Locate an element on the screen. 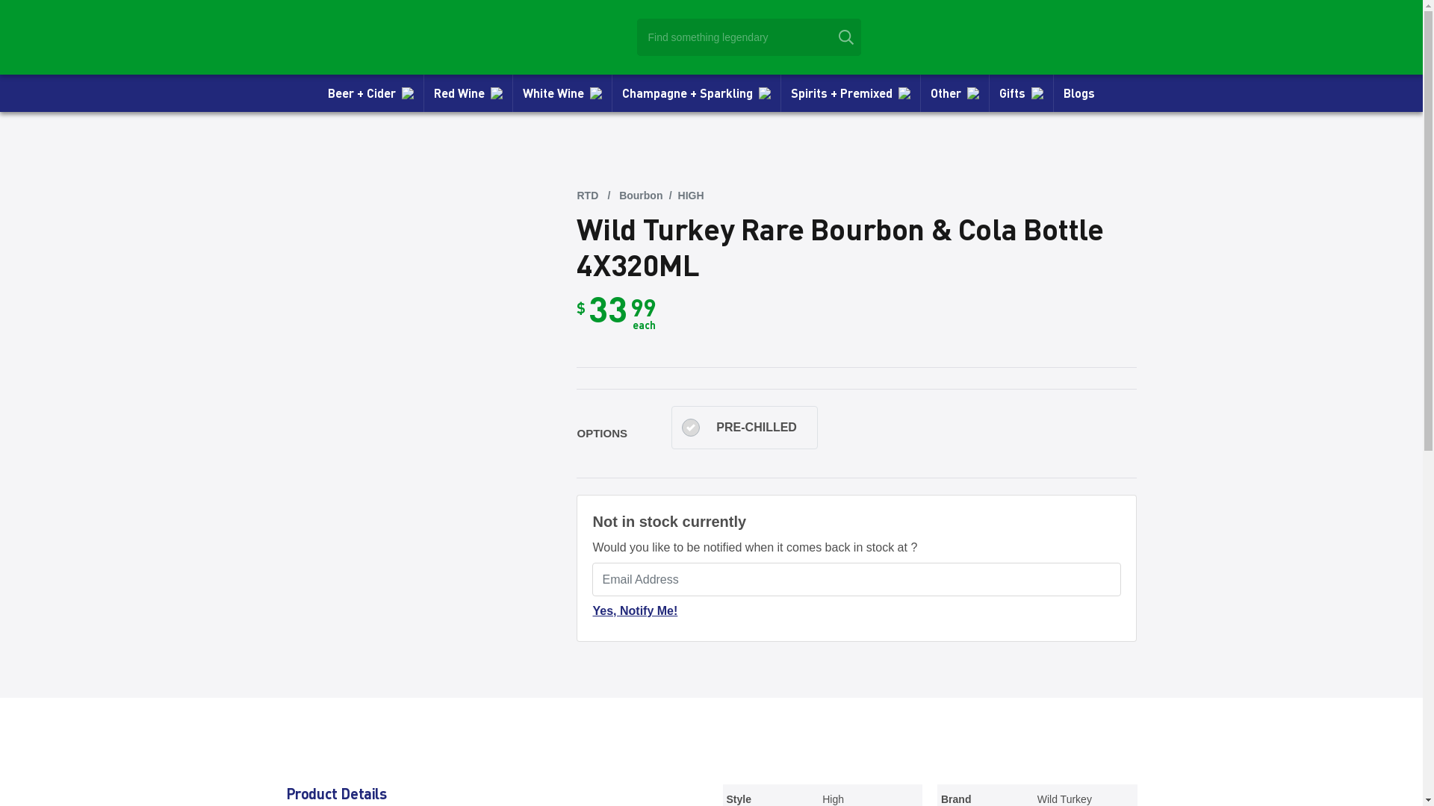  Bourbon is located at coordinates (641, 196).